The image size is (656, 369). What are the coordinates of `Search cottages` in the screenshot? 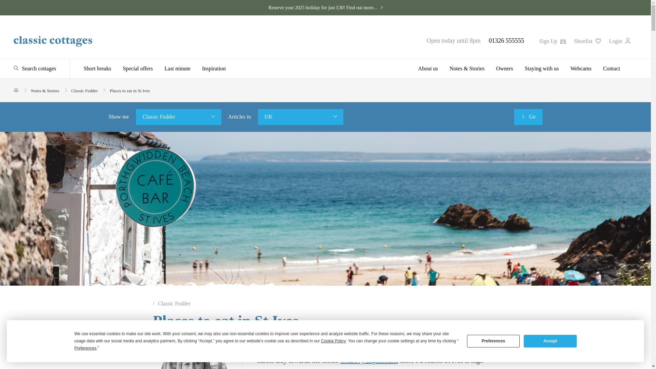 It's located at (35, 68).